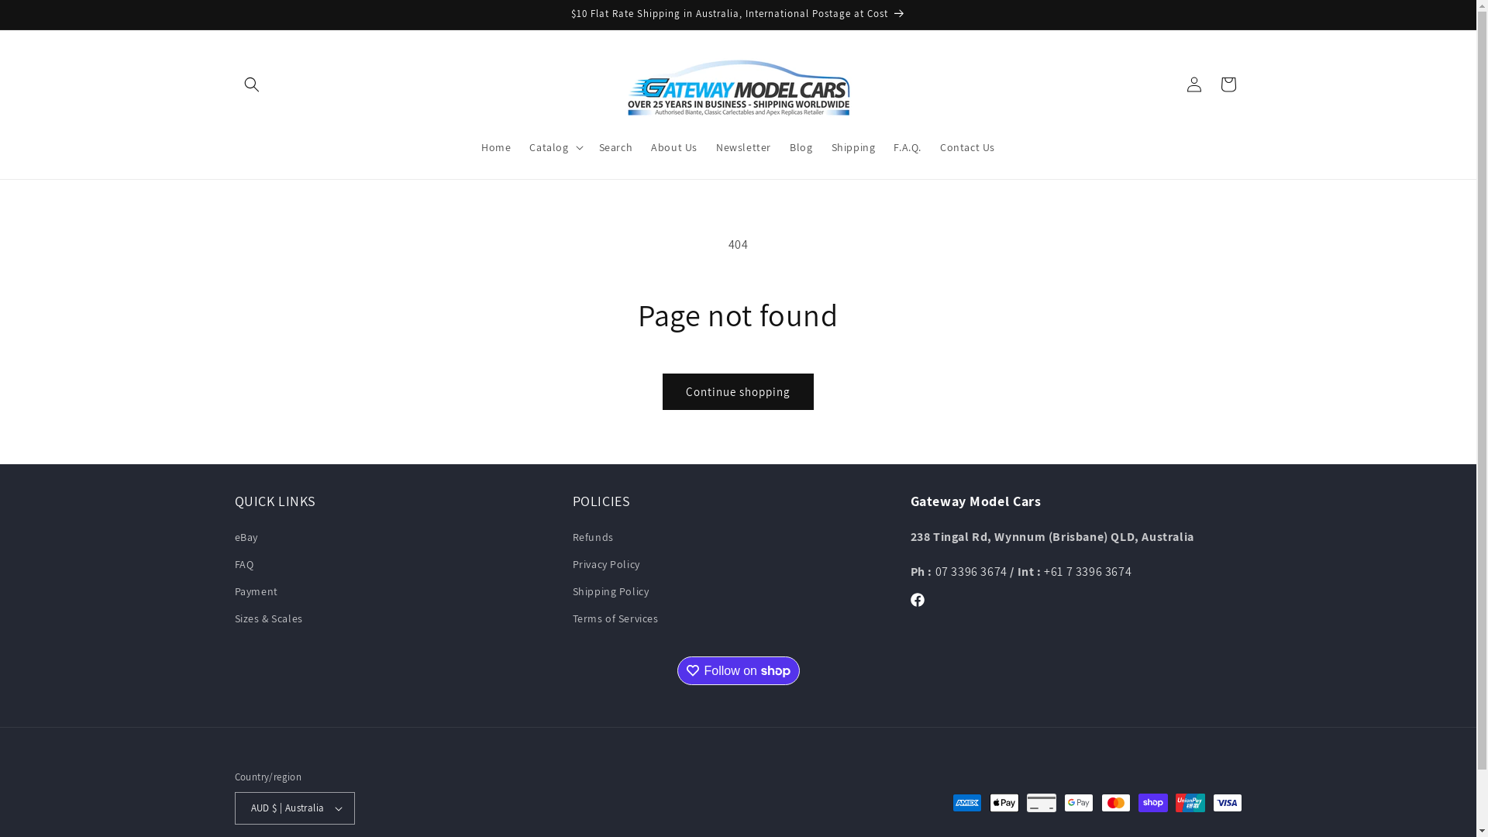  Describe the element at coordinates (294, 808) in the screenshot. I see `AUD $ | Australia` at that location.